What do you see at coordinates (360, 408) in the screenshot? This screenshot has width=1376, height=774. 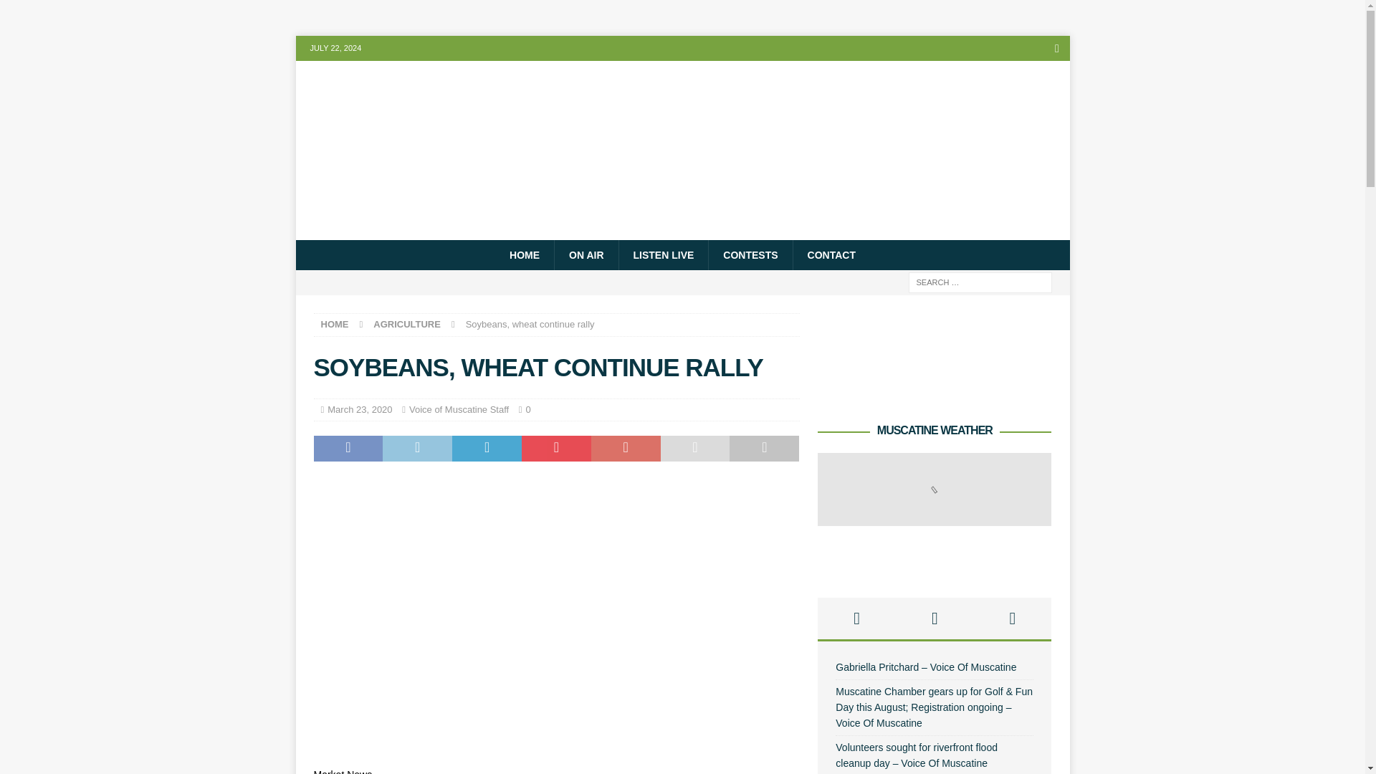 I see `March 23, 2020` at bounding box center [360, 408].